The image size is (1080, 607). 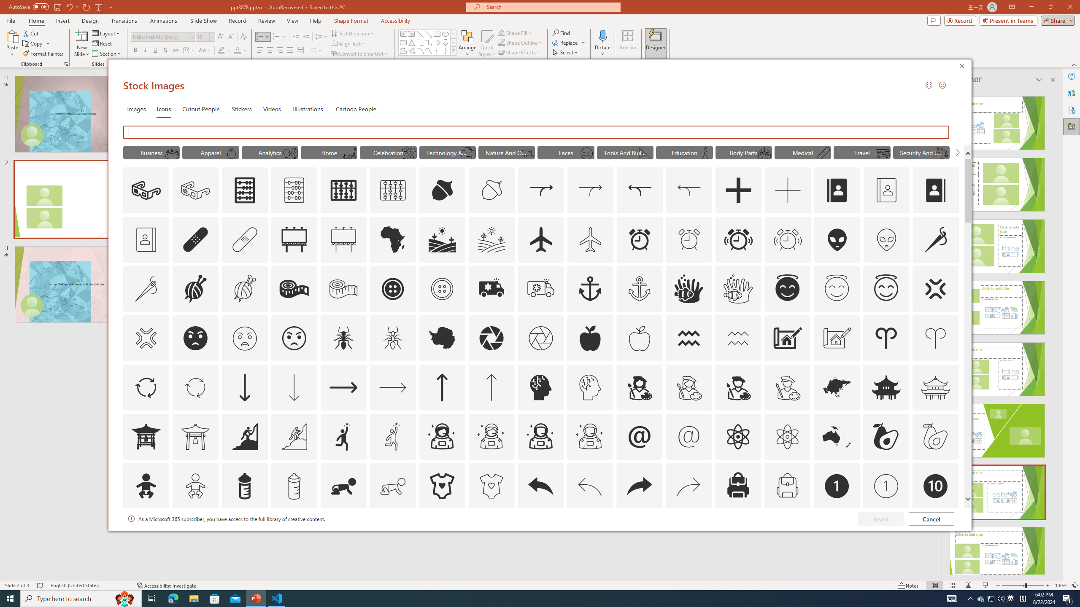 What do you see at coordinates (441, 387) in the screenshot?
I see `AutomationID: Icons_ArrowUp` at bounding box center [441, 387].